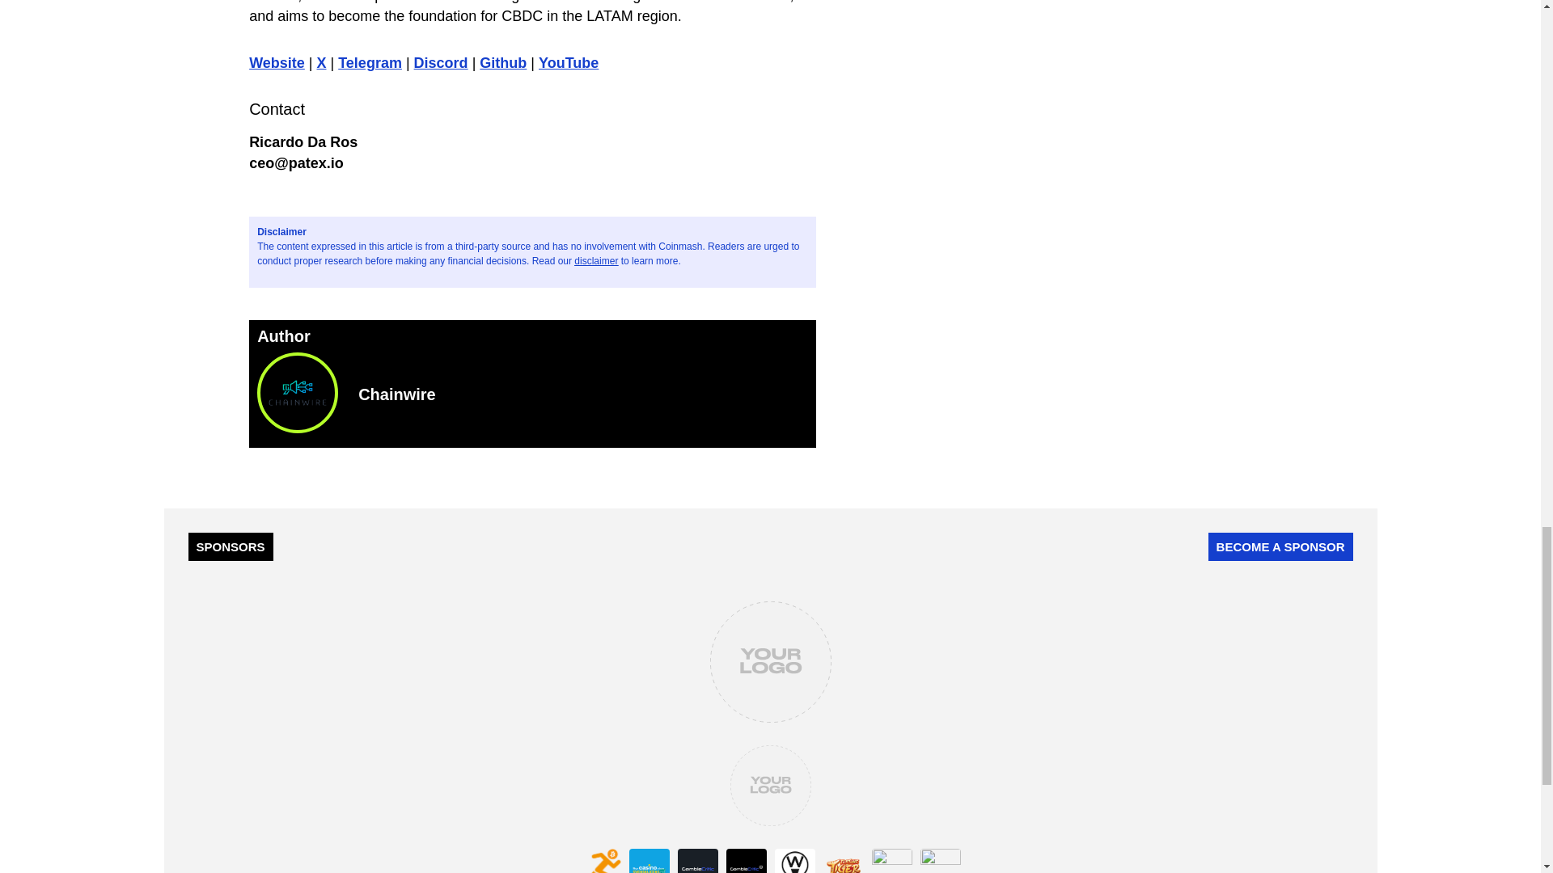 This screenshot has width=1553, height=873. I want to click on YouTube, so click(568, 63).